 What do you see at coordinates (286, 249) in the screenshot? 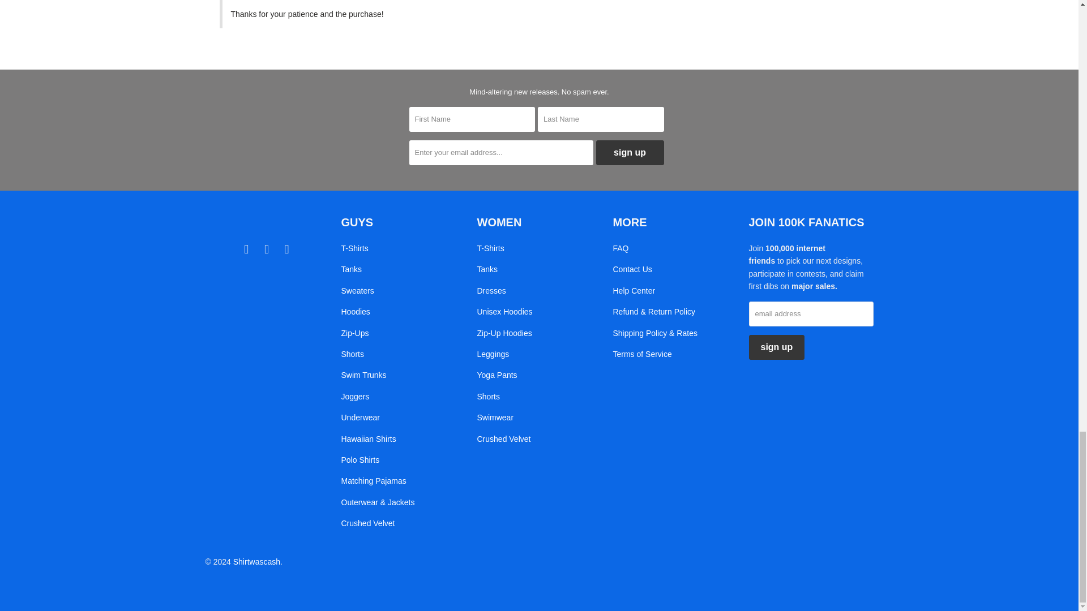
I see `Shirtwascash on Instagram` at bounding box center [286, 249].